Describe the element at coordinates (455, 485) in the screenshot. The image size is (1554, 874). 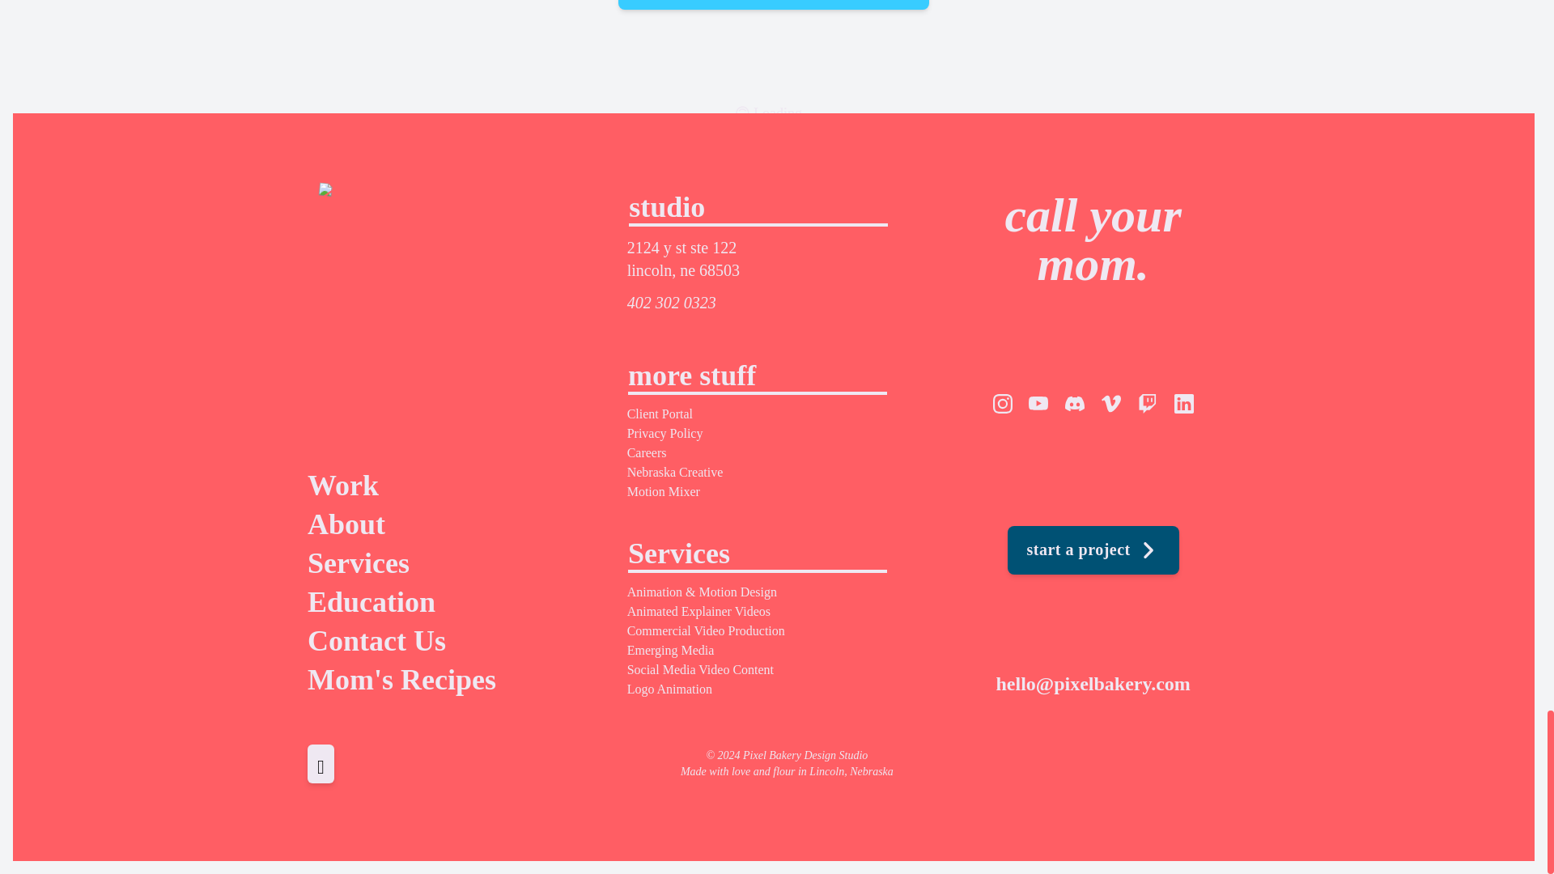
I see `Work` at that location.